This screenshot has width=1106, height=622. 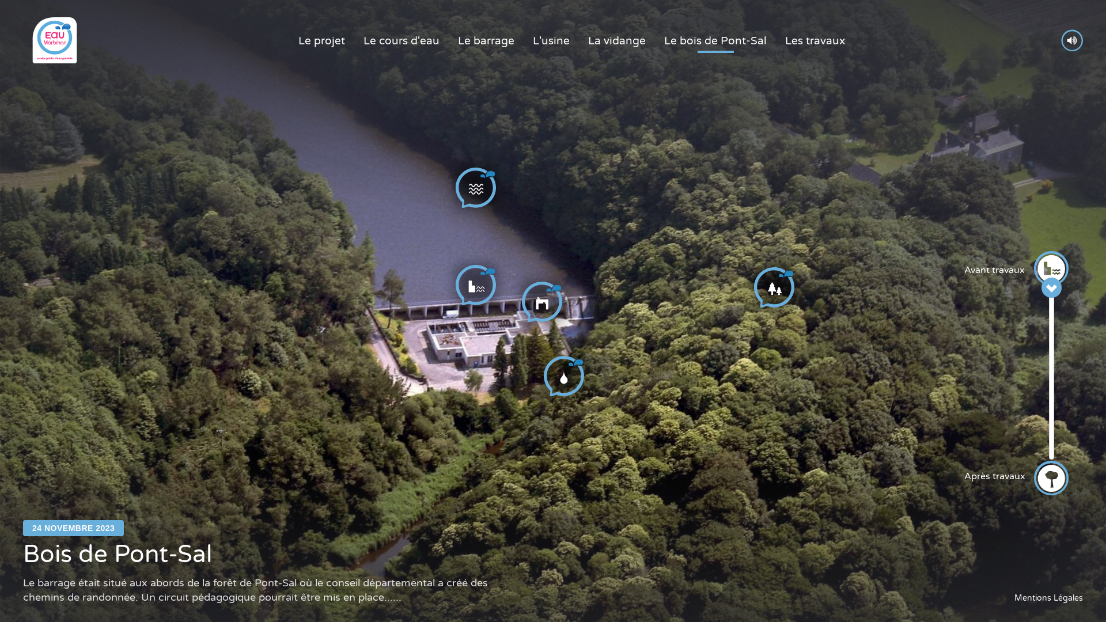 I want to click on Le cours d'eau, so click(x=402, y=41).